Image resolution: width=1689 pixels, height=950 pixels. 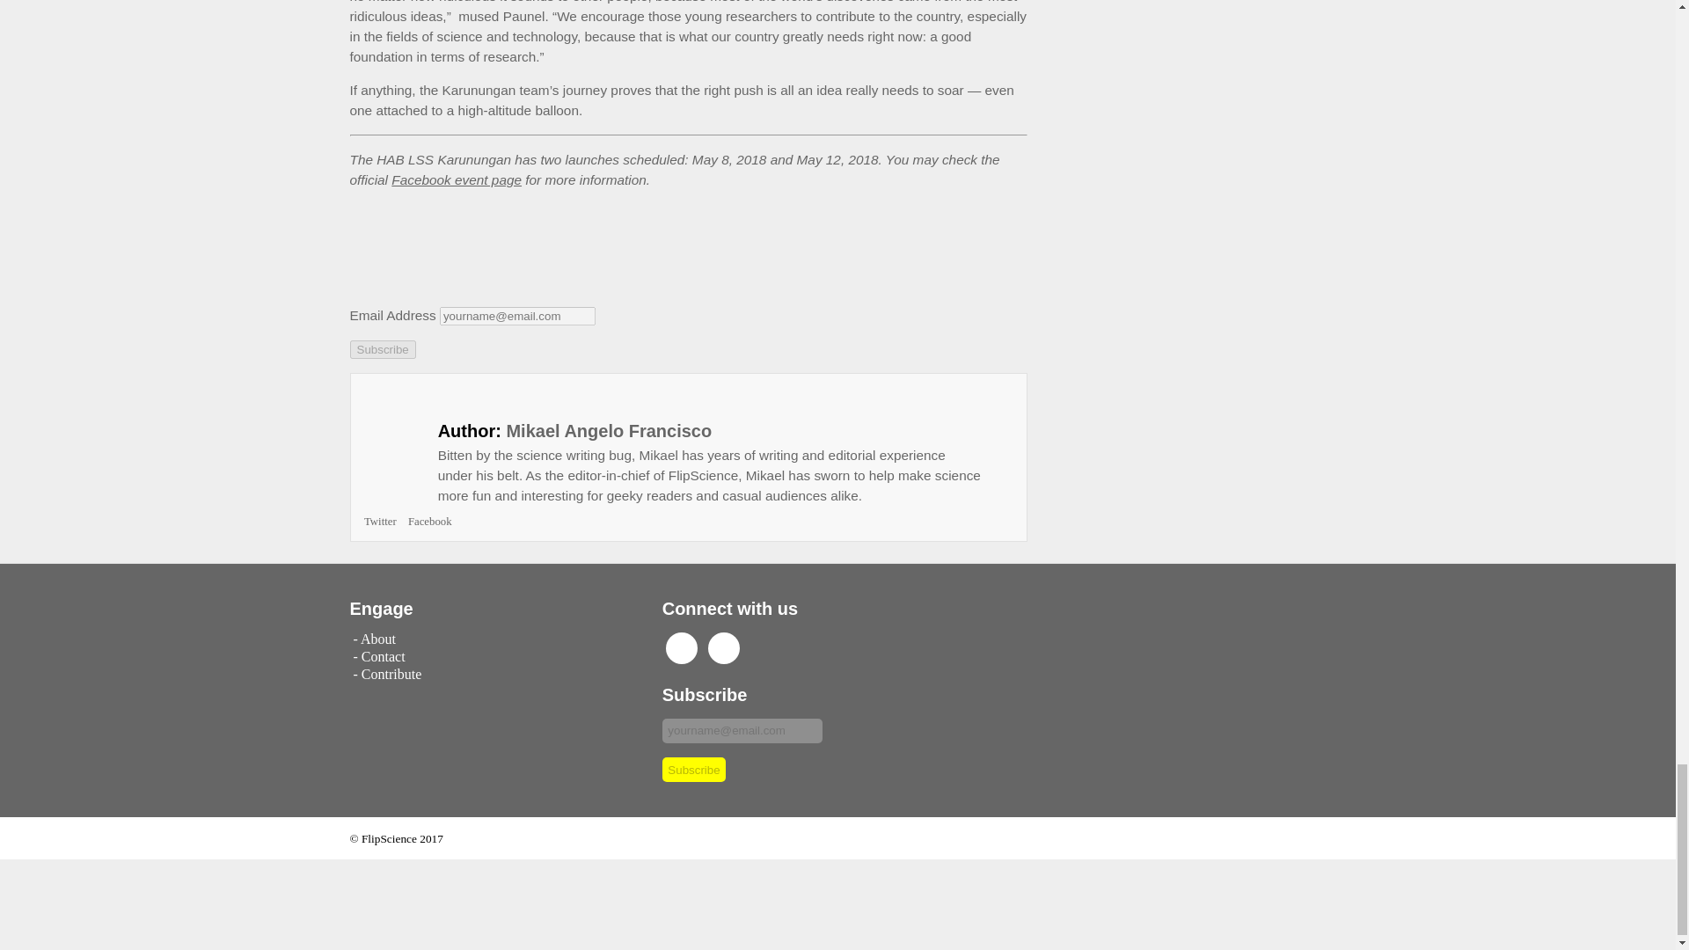 What do you see at coordinates (380, 522) in the screenshot?
I see `Twitter` at bounding box center [380, 522].